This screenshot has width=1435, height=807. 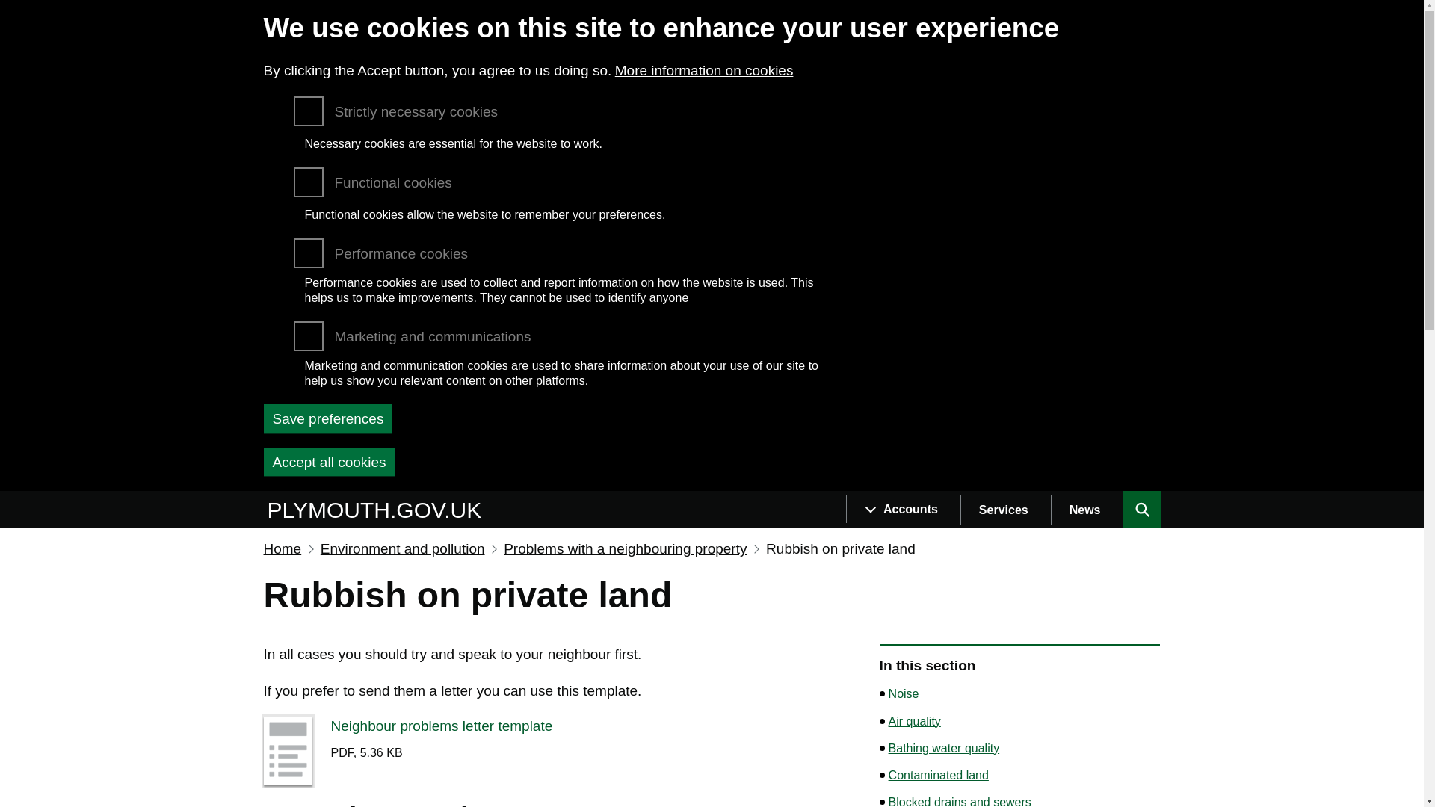 I want to click on Skip to main content, so click(x=11, y=498).